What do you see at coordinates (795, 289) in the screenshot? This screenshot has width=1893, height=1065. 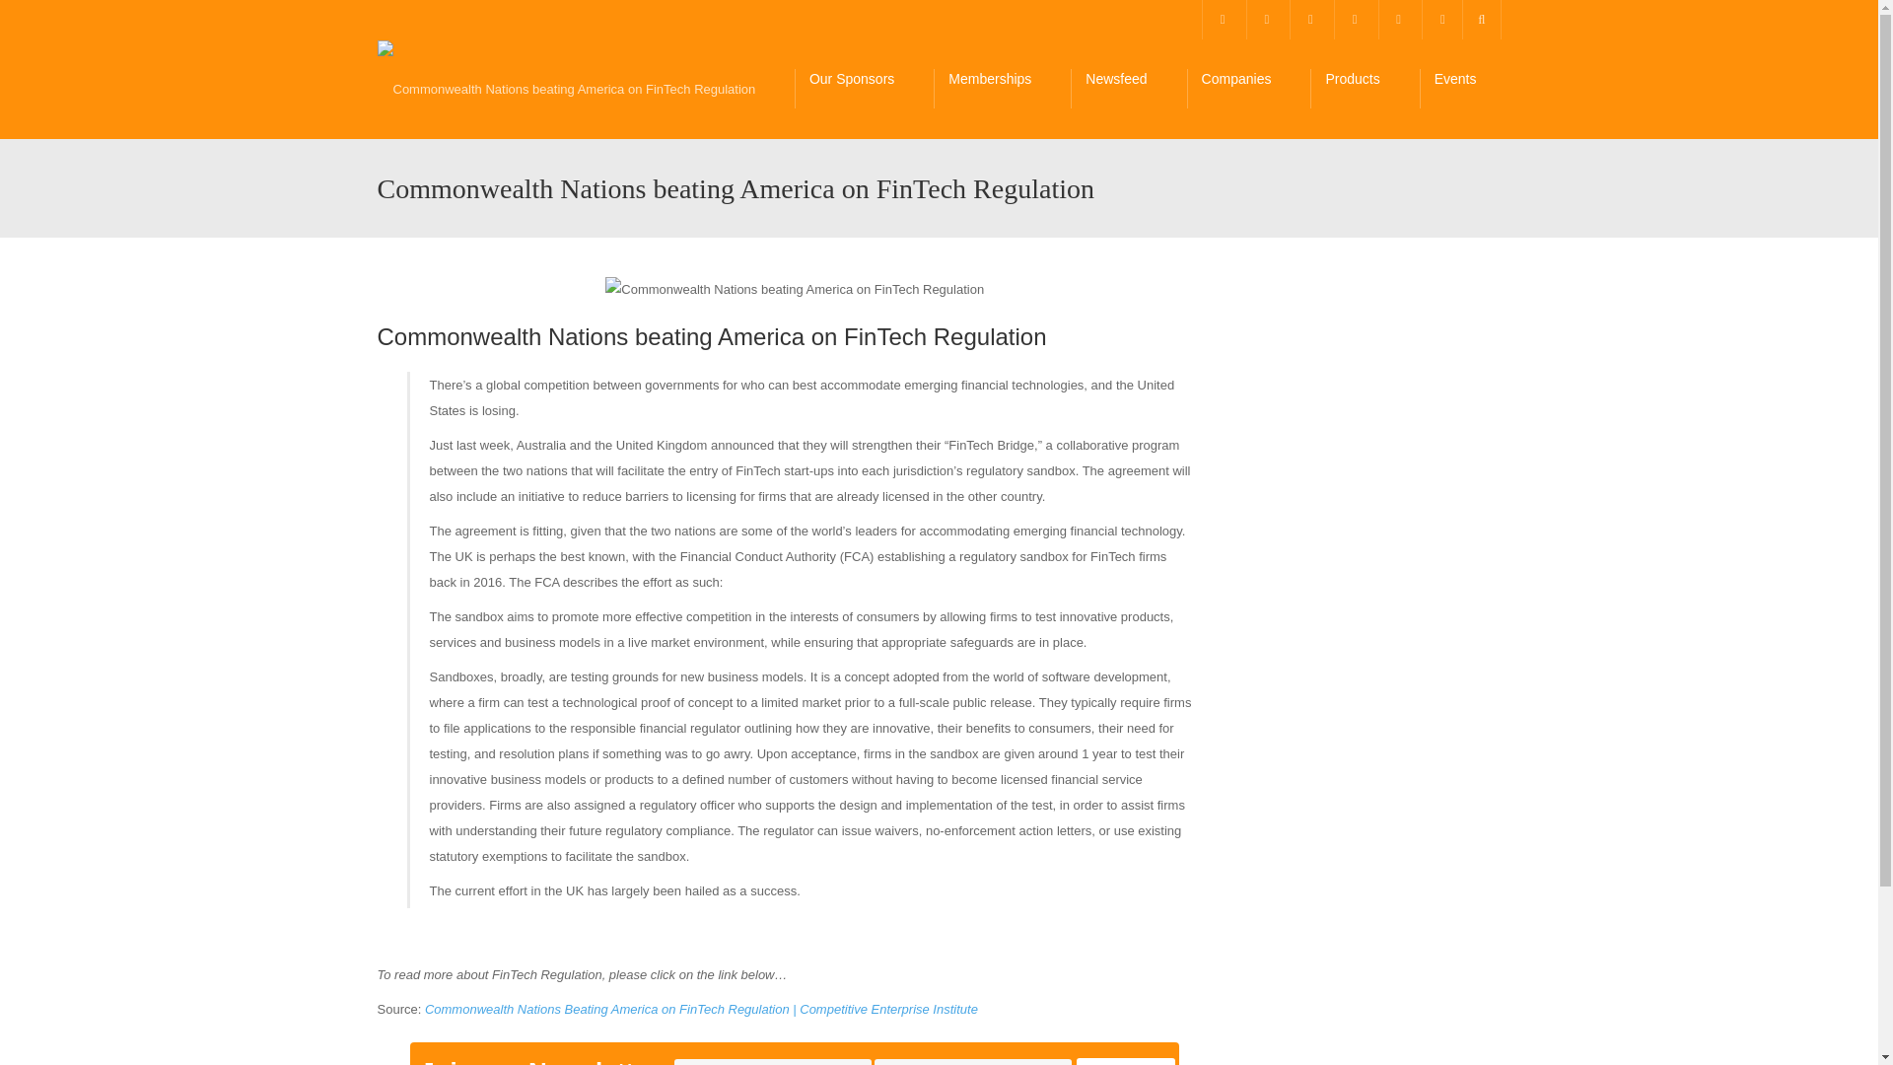 I see `Commonwealth Nations beating America on FinTech Regulation` at bounding box center [795, 289].